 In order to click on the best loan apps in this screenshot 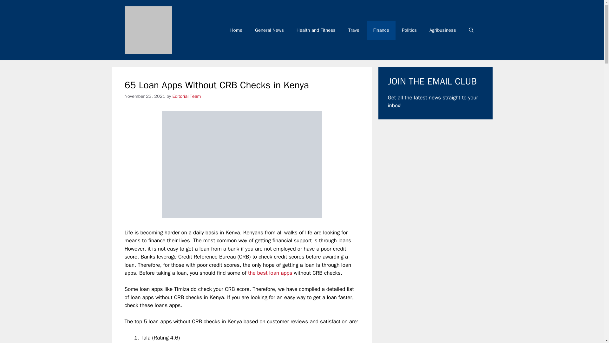, I will do `click(270, 273)`.